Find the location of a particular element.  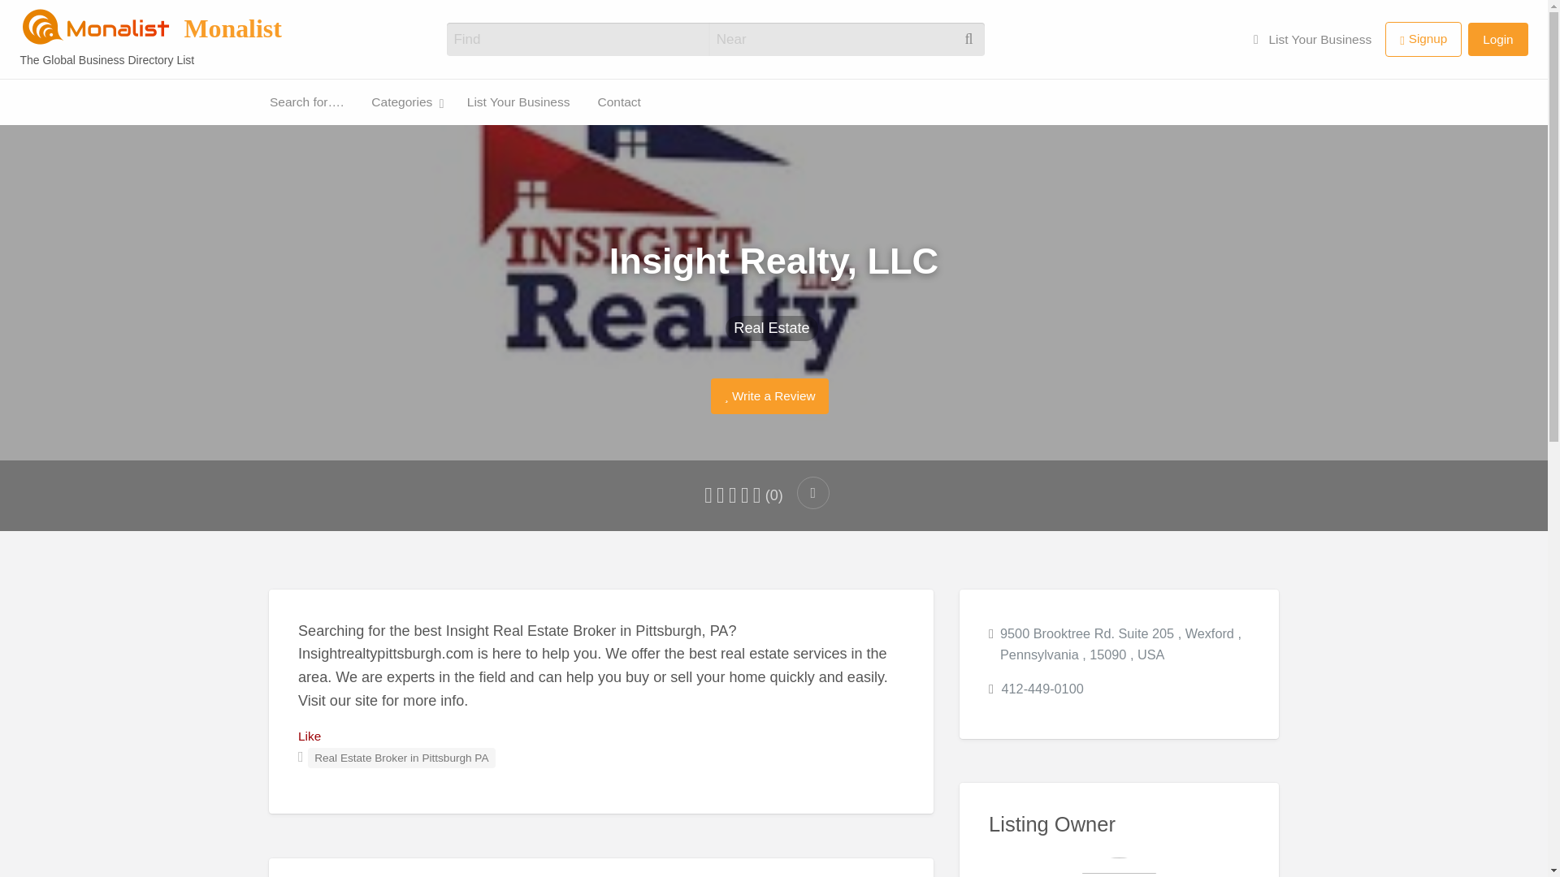

No rating is located at coordinates (732, 495).